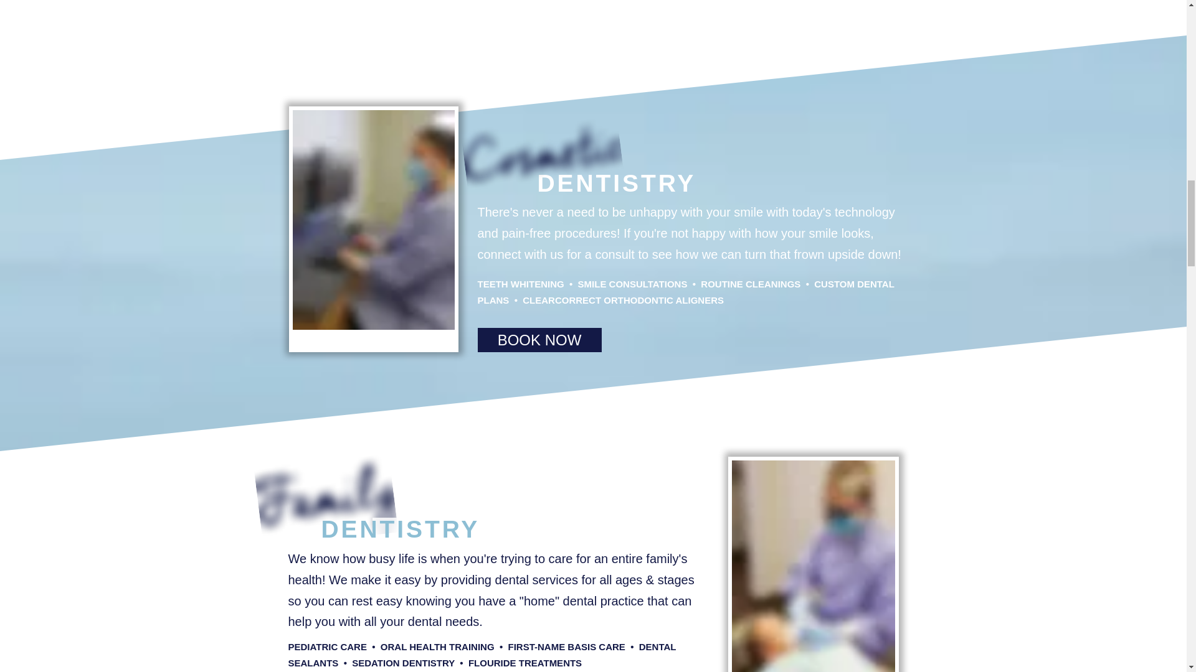  I want to click on BOOK NOW, so click(539, 340).